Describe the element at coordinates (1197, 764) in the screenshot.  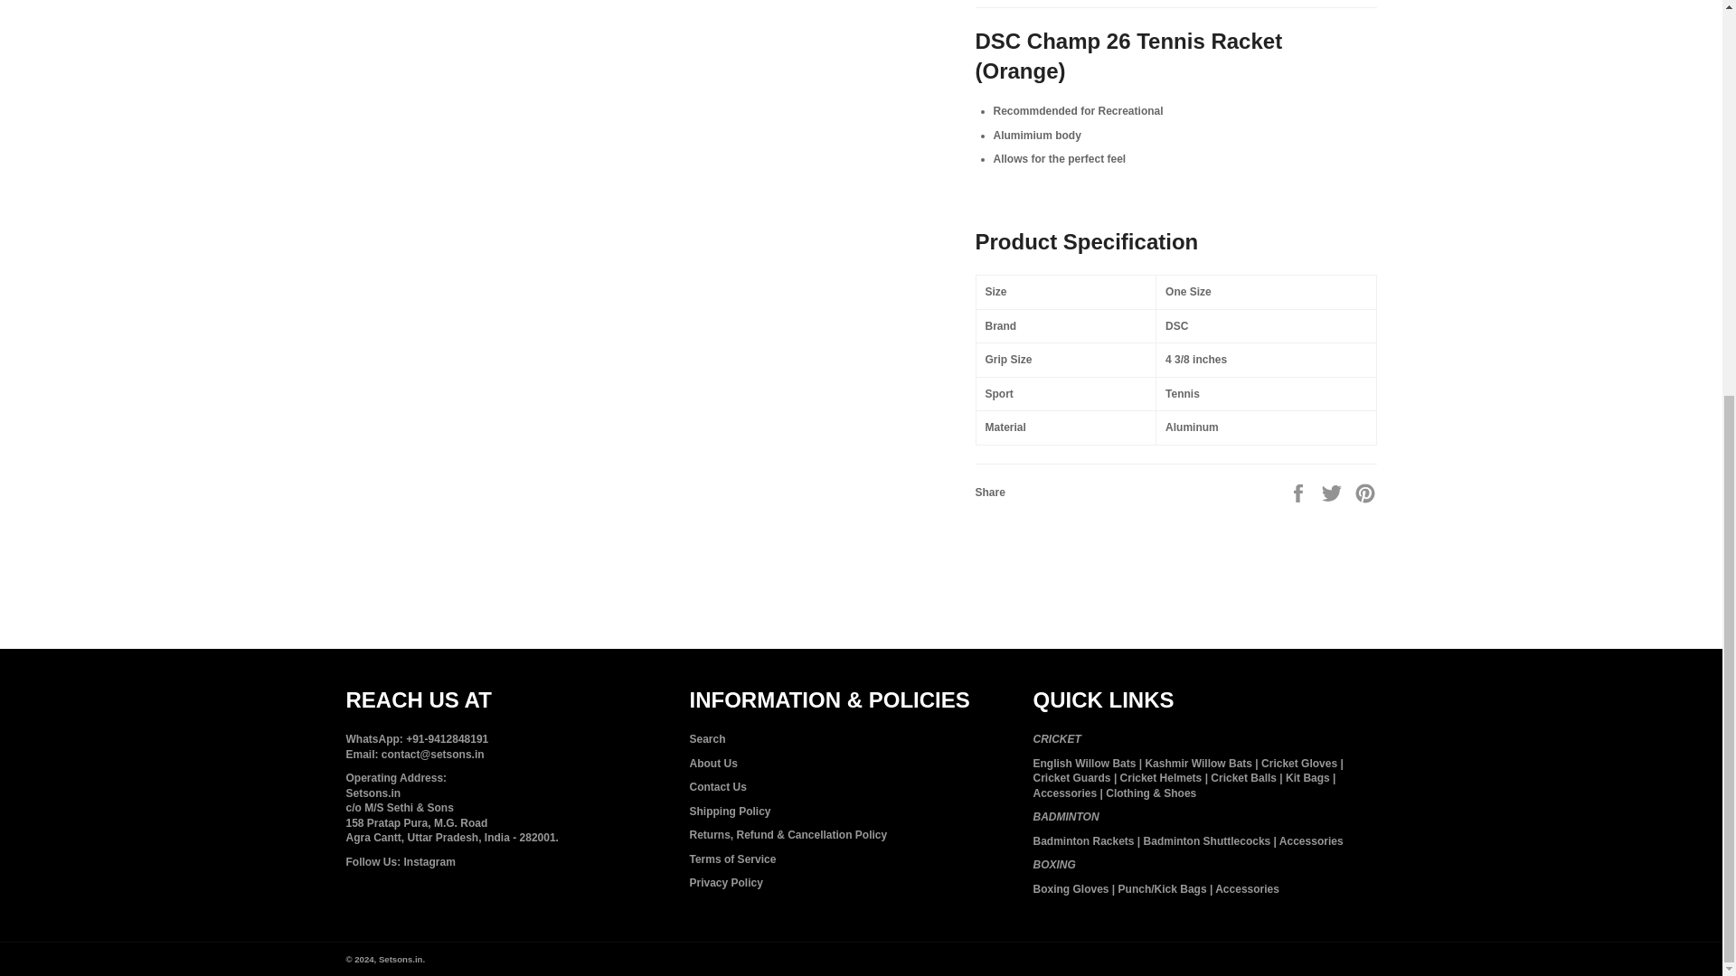
I see `Cricket Bats - Kashmir Willow` at that location.